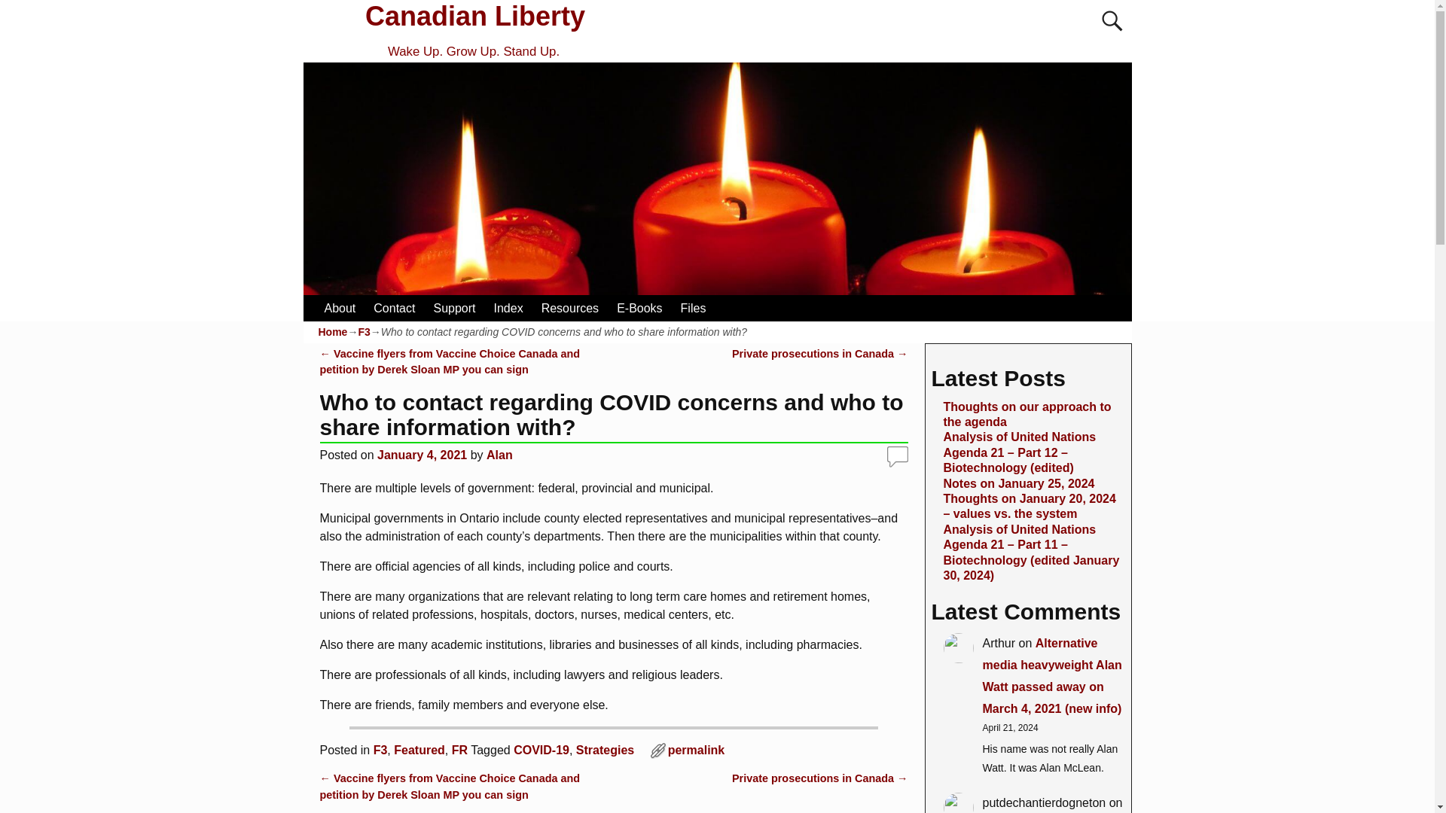 This screenshot has width=1446, height=813. I want to click on E-Books, so click(639, 308).